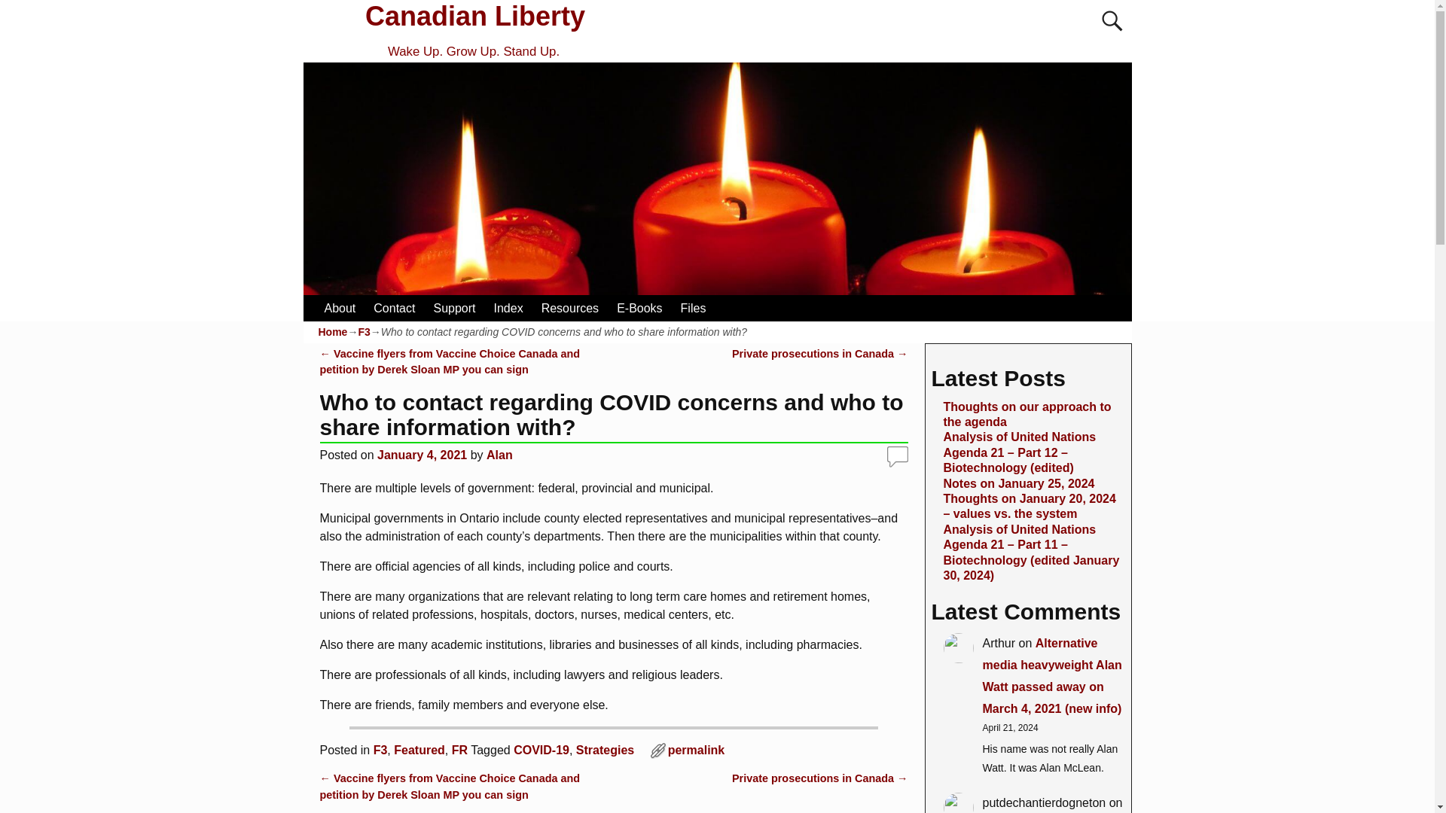 This screenshot has width=1446, height=813. I want to click on E-Books, so click(639, 308).